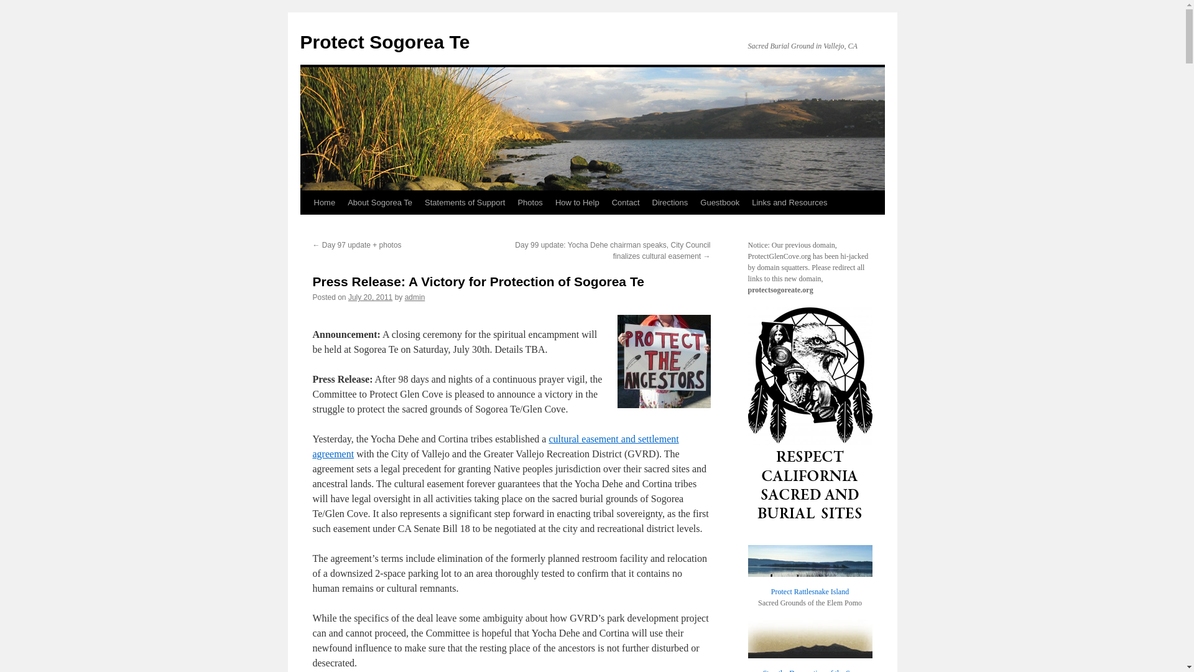  What do you see at coordinates (577, 202) in the screenshot?
I see `How to Help` at bounding box center [577, 202].